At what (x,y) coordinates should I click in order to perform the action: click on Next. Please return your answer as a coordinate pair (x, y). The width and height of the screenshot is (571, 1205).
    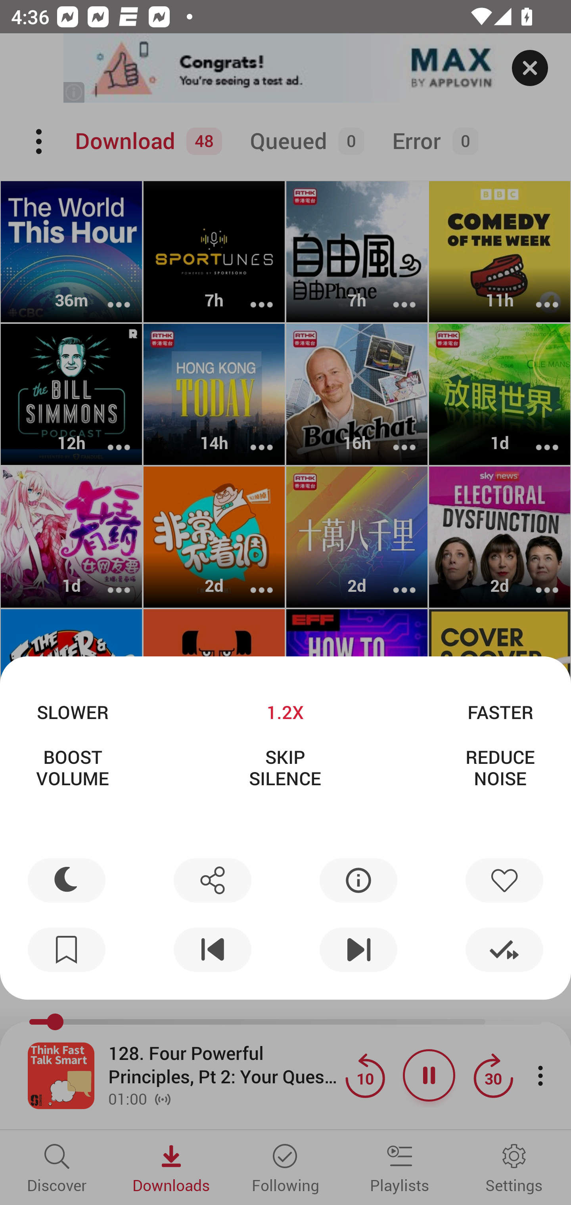
    Looking at the image, I should click on (358, 950).